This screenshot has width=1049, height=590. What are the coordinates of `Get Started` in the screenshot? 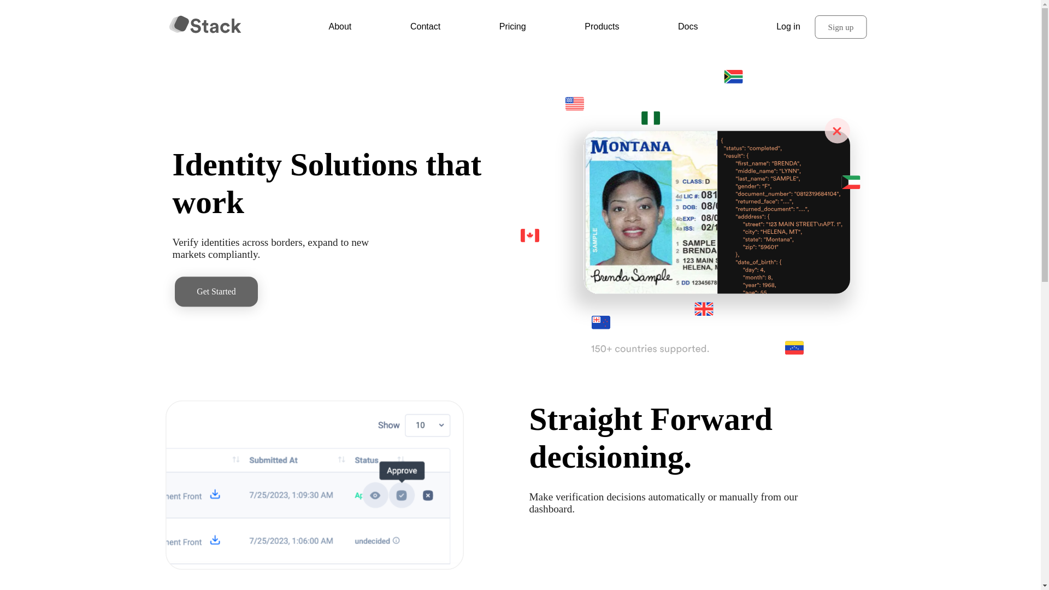 It's located at (216, 291).